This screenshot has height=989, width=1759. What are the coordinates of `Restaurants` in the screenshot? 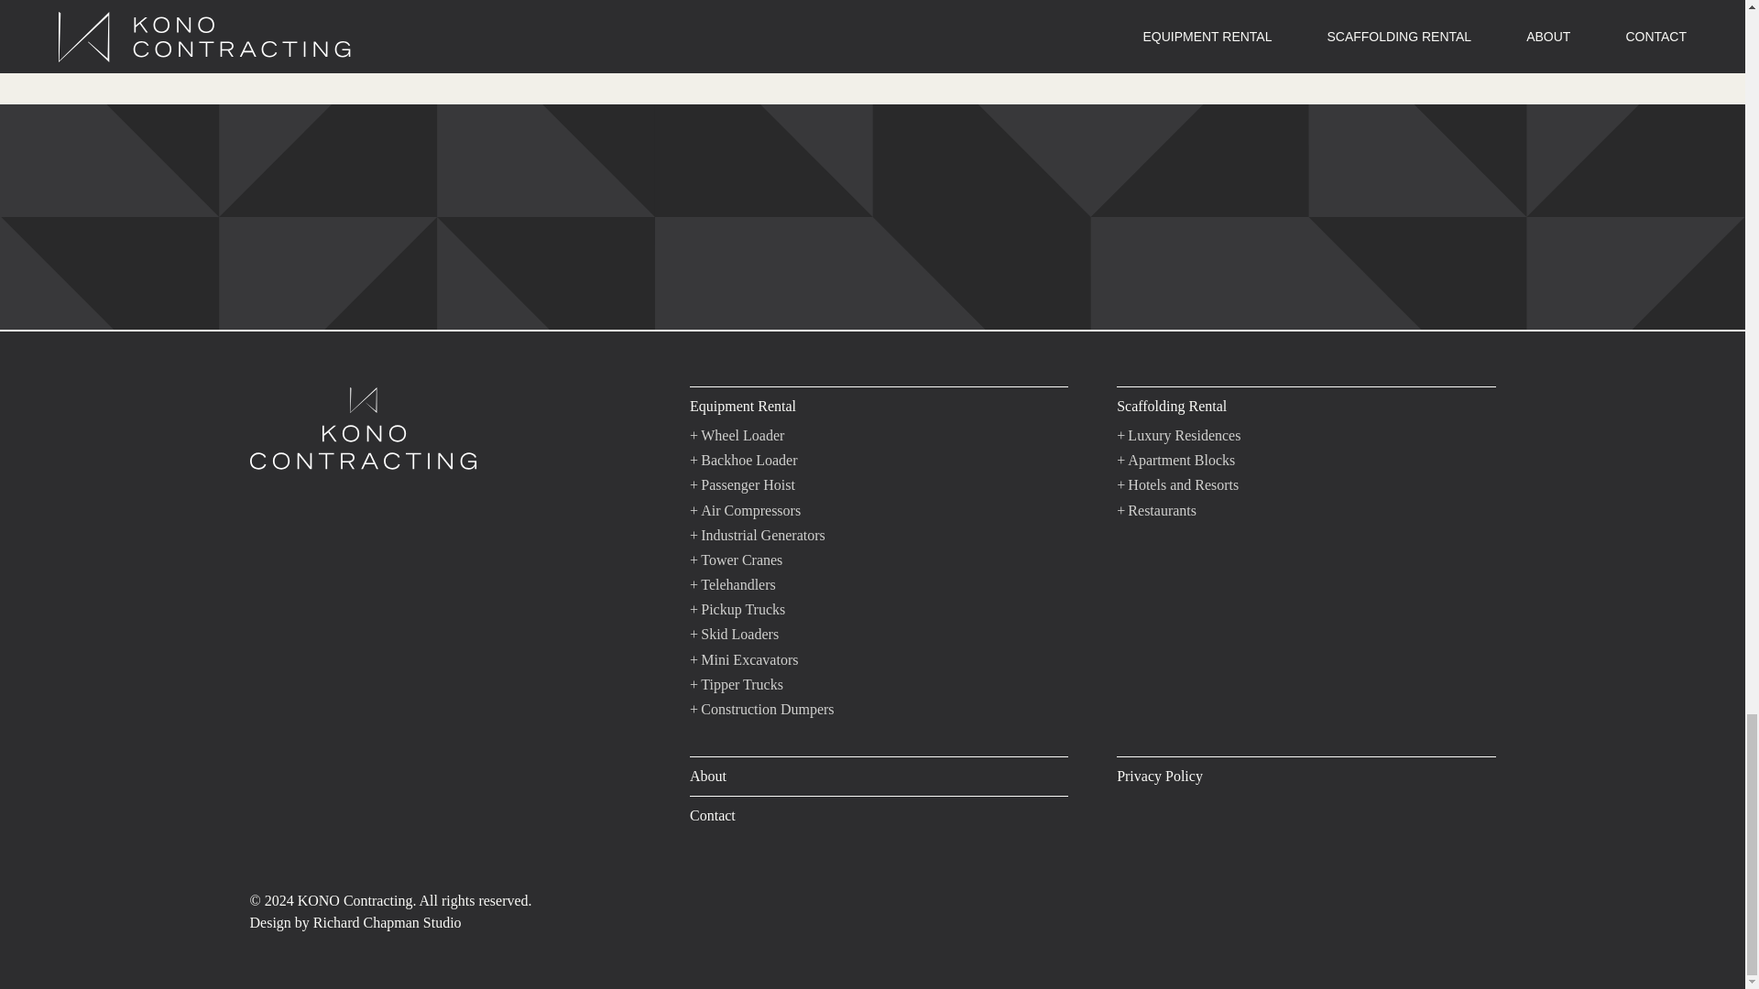 It's located at (1156, 511).